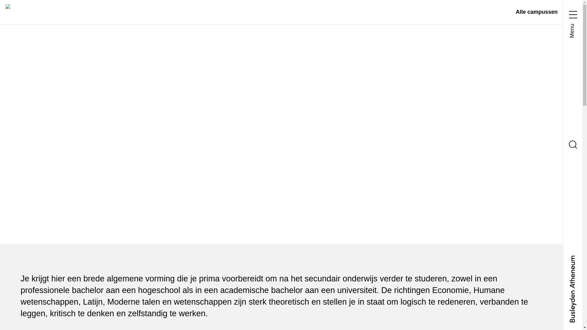 The image size is (587, 330). Describe the element at coordinates (573, 23) in the screenshot. I see `Menu` at that location.